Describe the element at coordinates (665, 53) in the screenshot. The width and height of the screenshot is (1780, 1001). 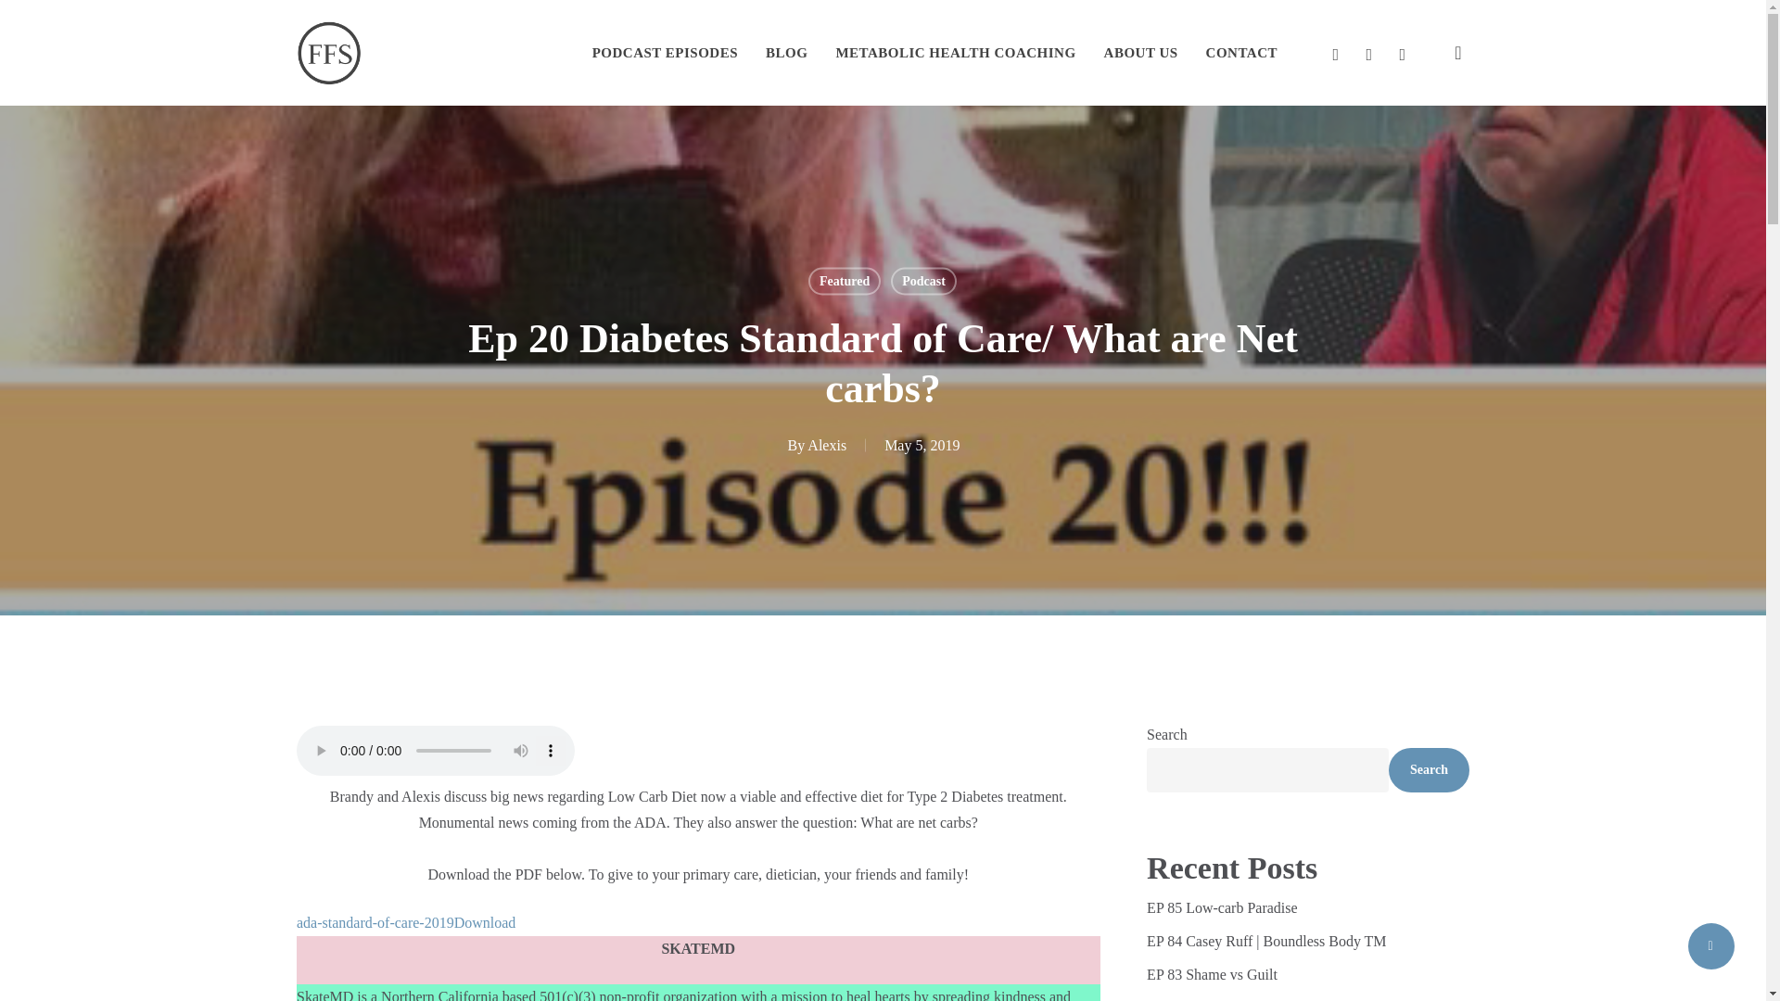
I see `PODCAST EPISODES` at that location.